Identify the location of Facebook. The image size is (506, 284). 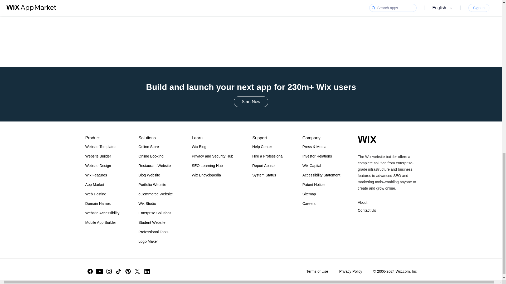
(90, 271).